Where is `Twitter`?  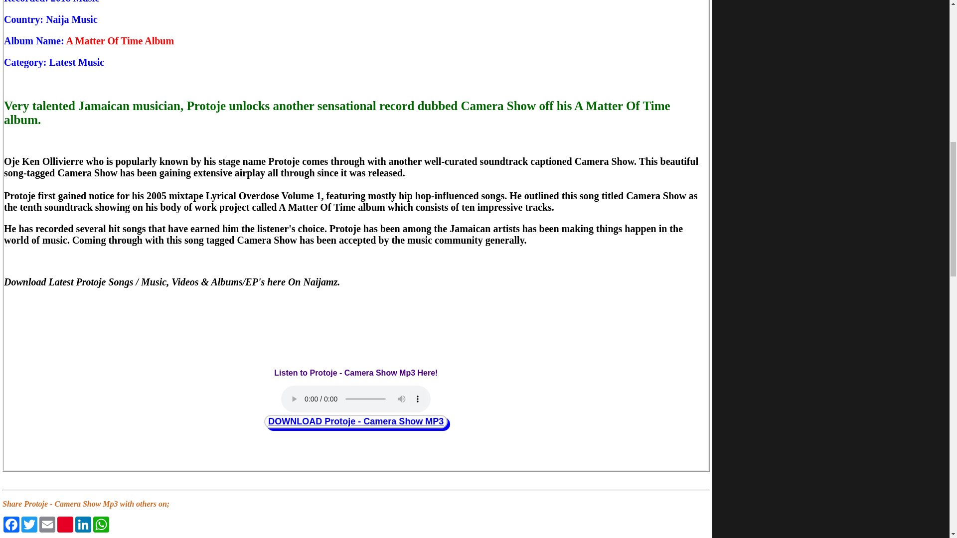
Twitter is located at coordinates (29, 524).